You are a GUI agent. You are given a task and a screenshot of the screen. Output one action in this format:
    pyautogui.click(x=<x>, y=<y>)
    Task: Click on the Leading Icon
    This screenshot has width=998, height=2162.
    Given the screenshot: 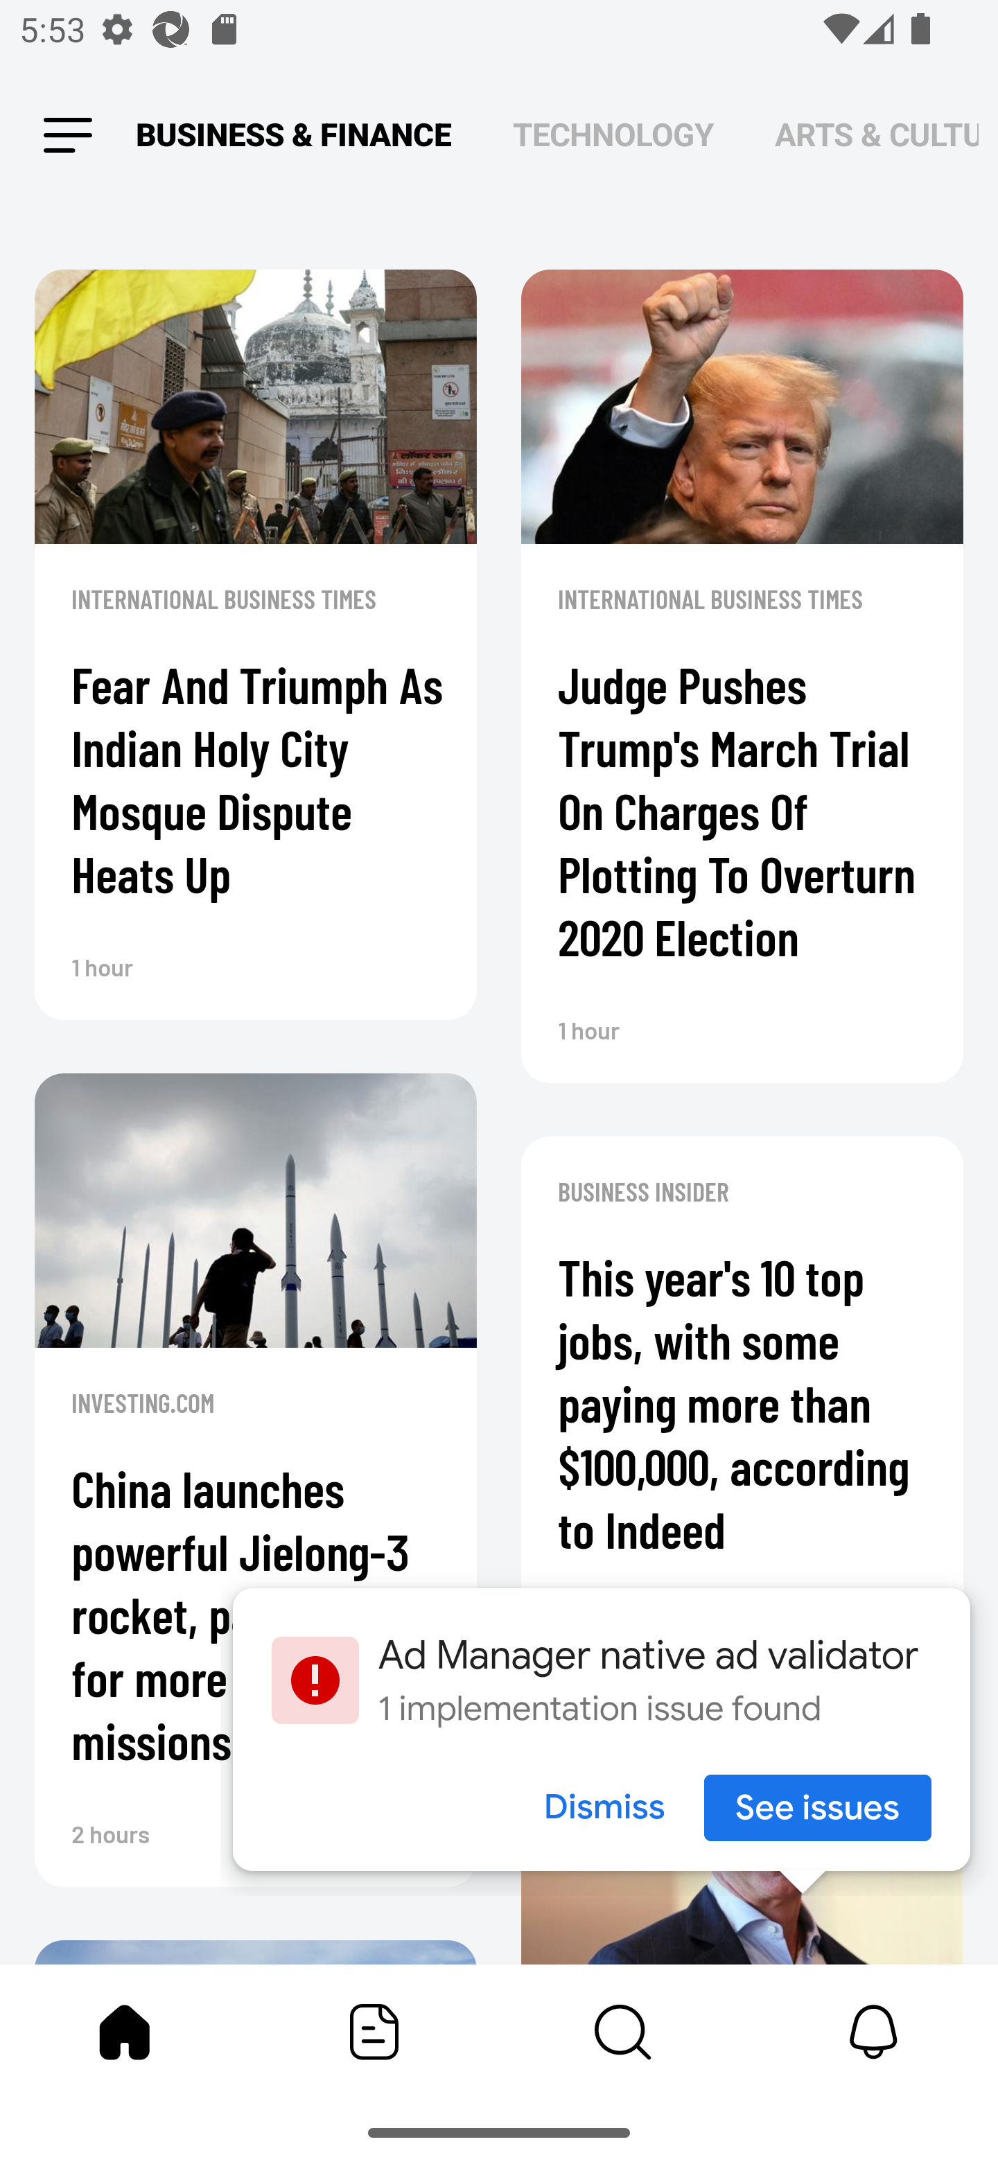 What is the action you would take?
    pyautogui.click(x=68, y=136)
    